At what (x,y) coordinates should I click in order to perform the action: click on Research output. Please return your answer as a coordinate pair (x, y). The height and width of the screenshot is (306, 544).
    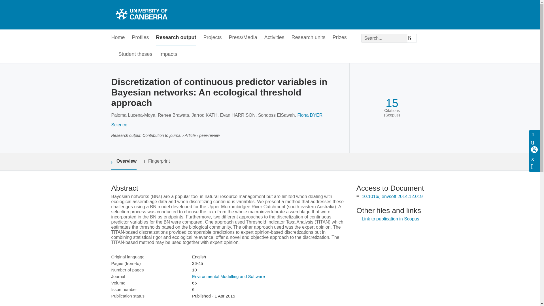
    Looking at the image, I should click on (176, 38).